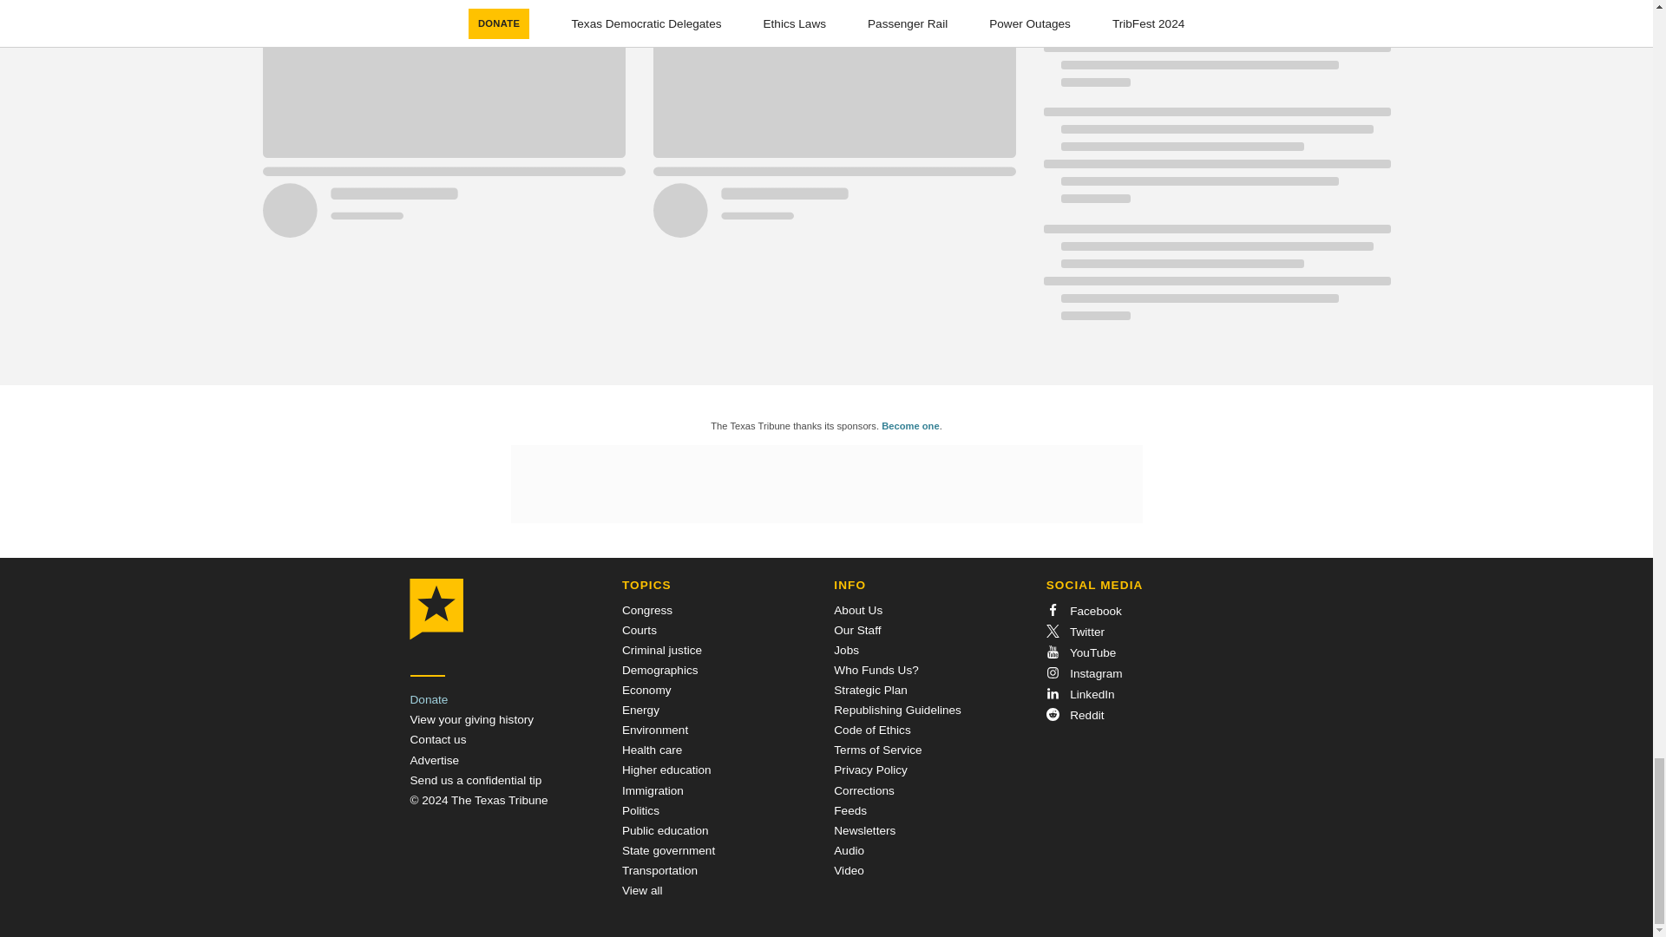 This screenshot has height=937, width=1666. What do you see at coordinates (429, 699) in the screenshot?
I see `Donate` at bounding box center [429, 699].